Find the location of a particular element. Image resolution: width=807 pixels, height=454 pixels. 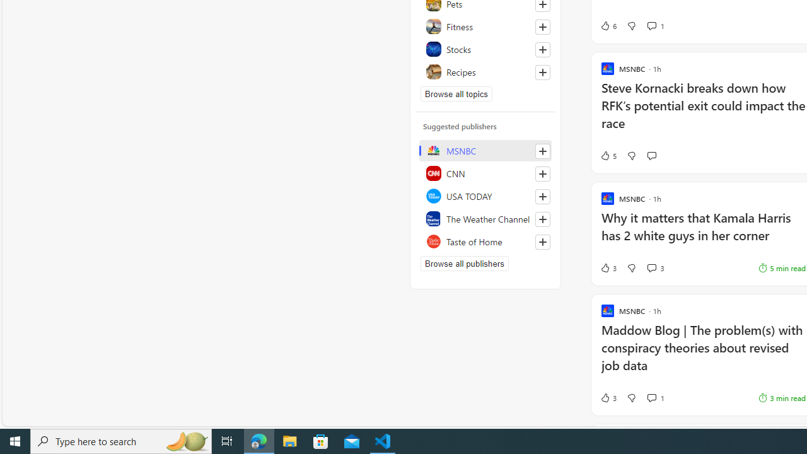

Fitness is located at coordinates (485, 26).